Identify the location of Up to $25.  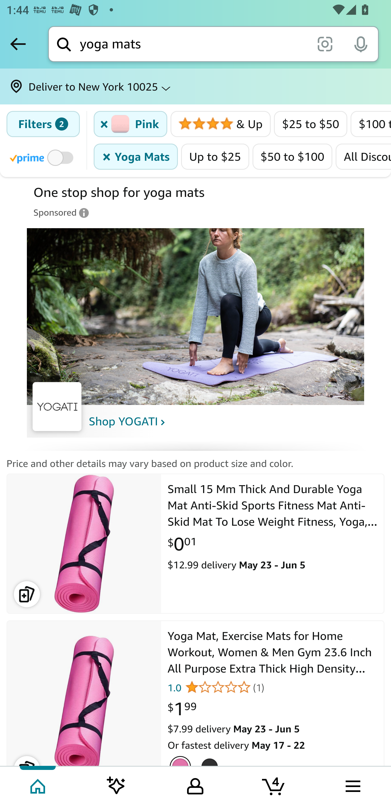
(215, 156).